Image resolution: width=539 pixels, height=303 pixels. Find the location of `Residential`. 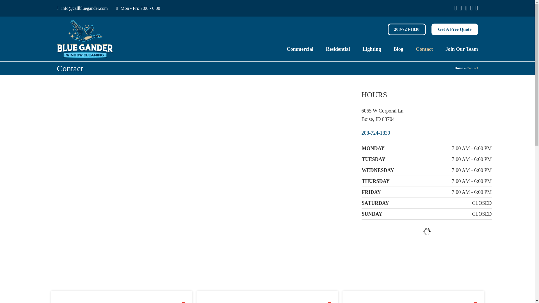

Residential is located at coordinates (338, 49).